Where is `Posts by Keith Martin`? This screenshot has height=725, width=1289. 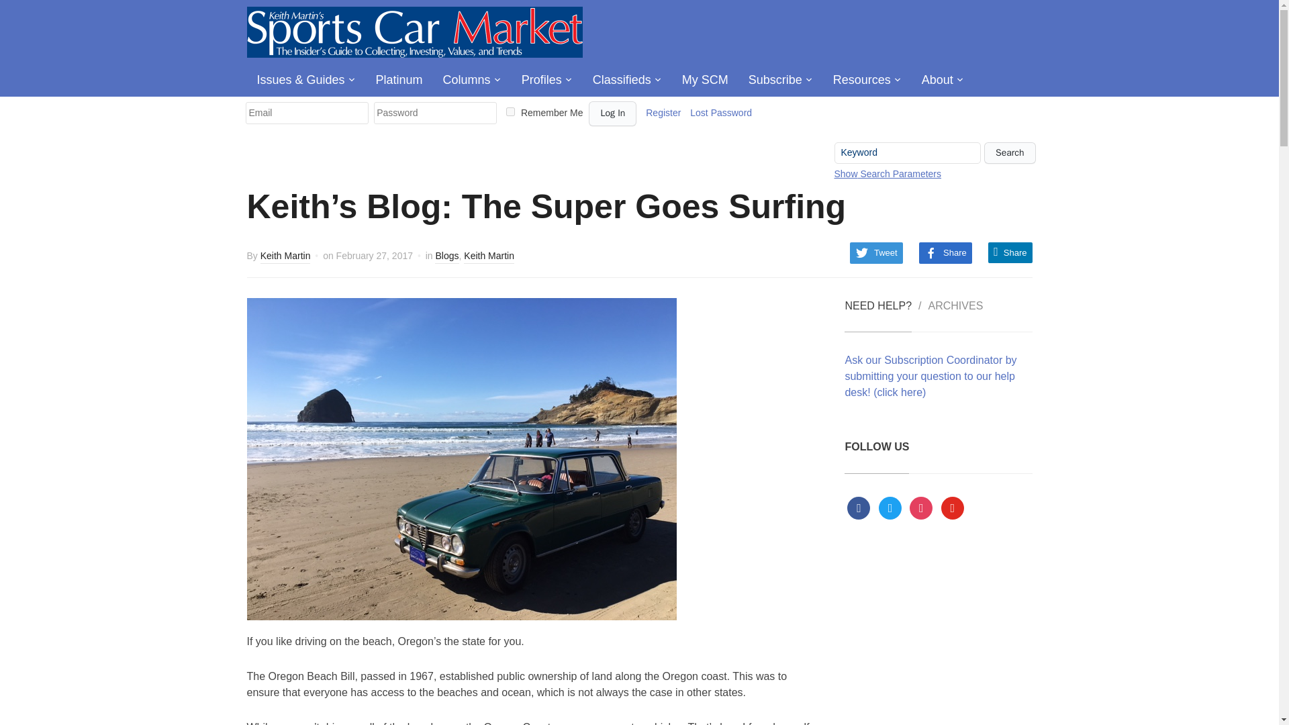 Posts by Keith Martin is located at coordinates (285, 256).